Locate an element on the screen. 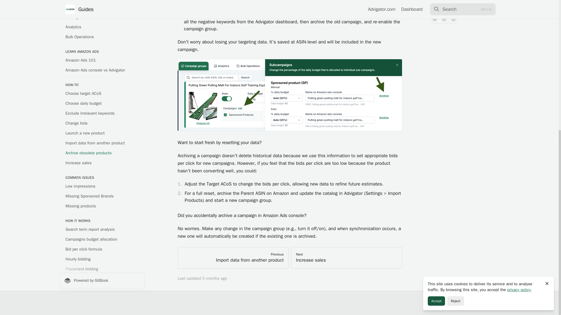 This screenshot has height=315, width=561. Missing products is located at coordinates (102, 8).